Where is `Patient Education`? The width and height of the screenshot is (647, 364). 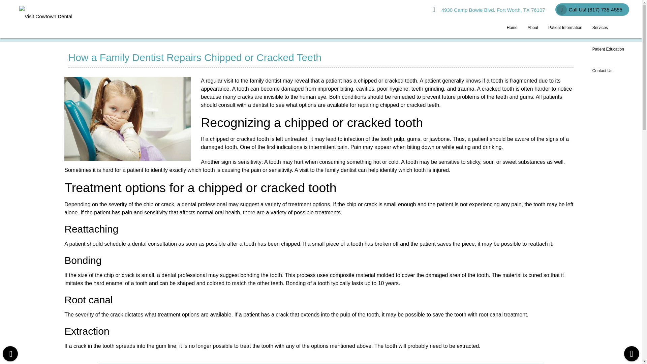 Patient Education is located at coordinates (608, 49).